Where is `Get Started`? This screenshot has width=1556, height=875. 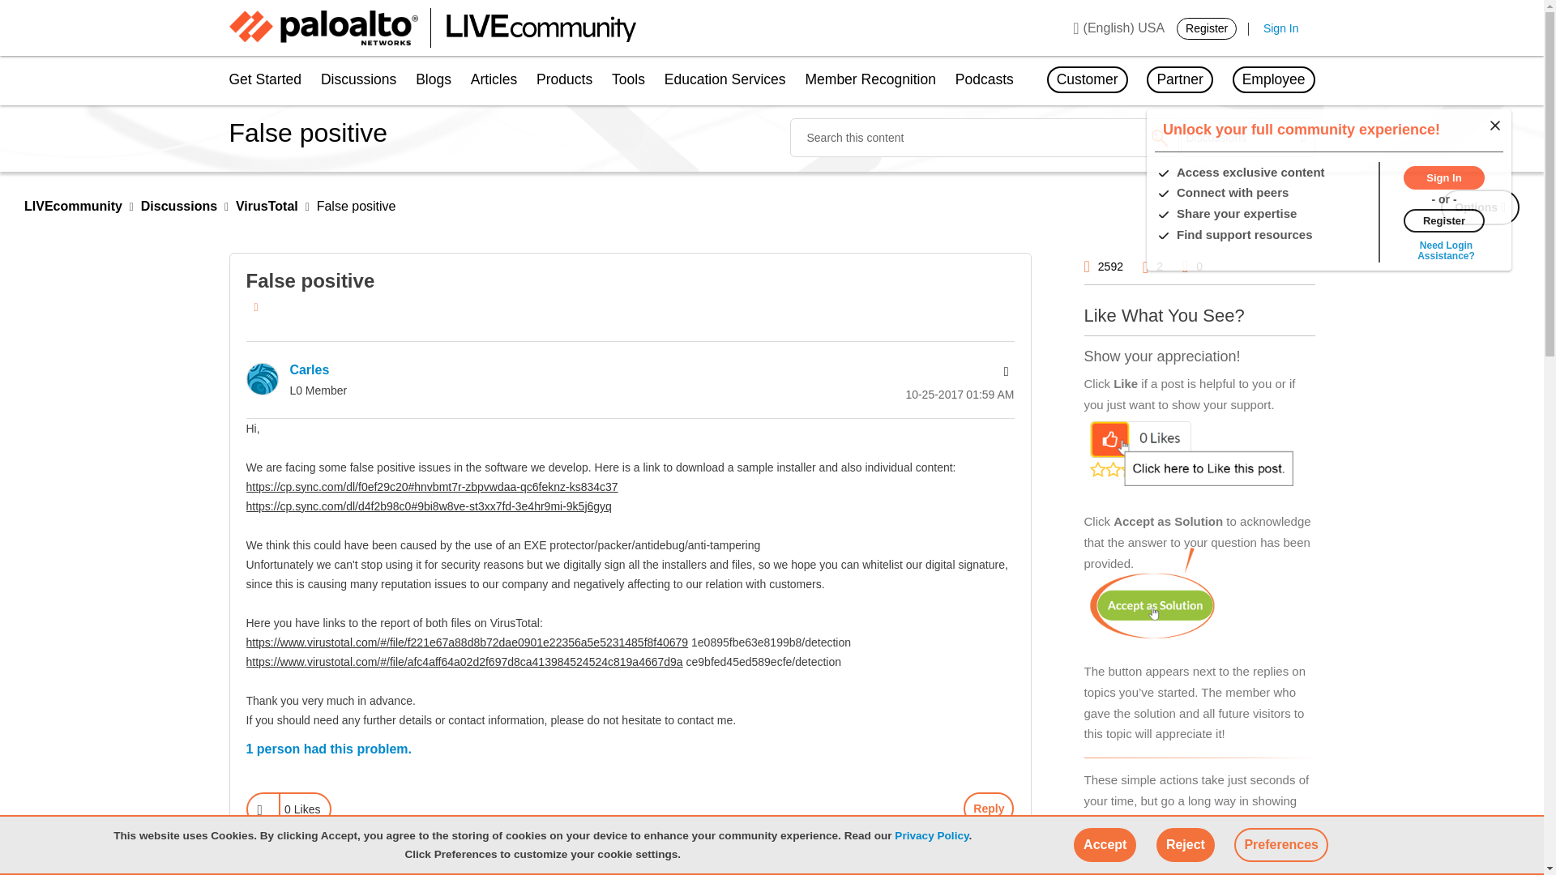
Get Started is located at coordinates (269, 81).